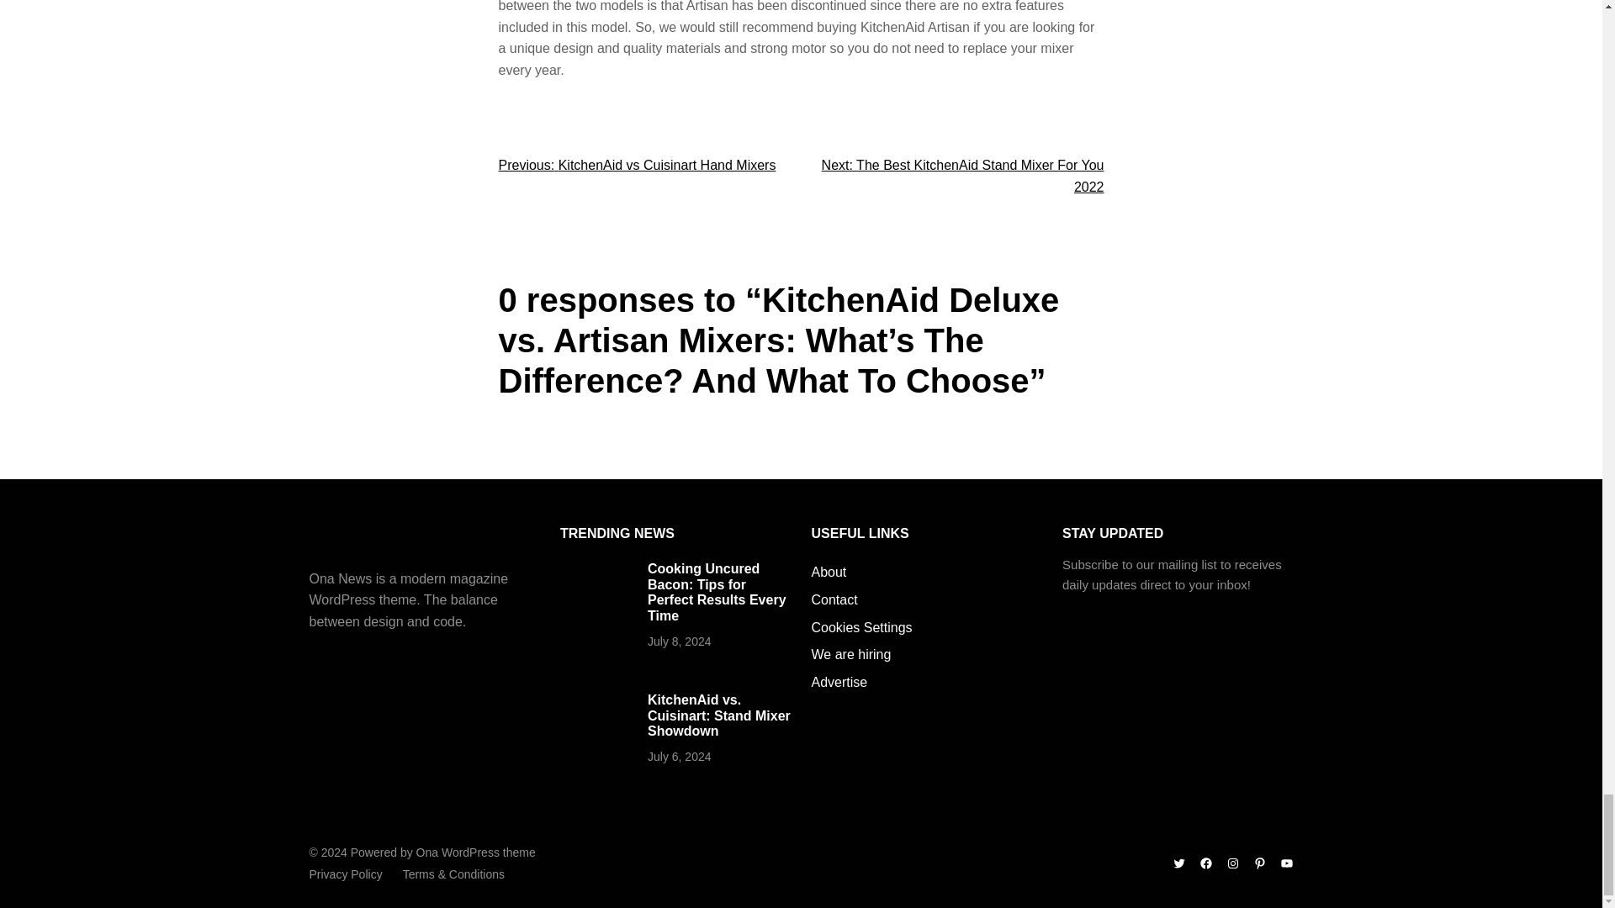 The height and width of the screenshot is (908, 1615). Describe the element at coordinates (963, 176) in the screenshot. I see `Next: The Best KitchenAid Stand Mixer For You 2022` at that location.